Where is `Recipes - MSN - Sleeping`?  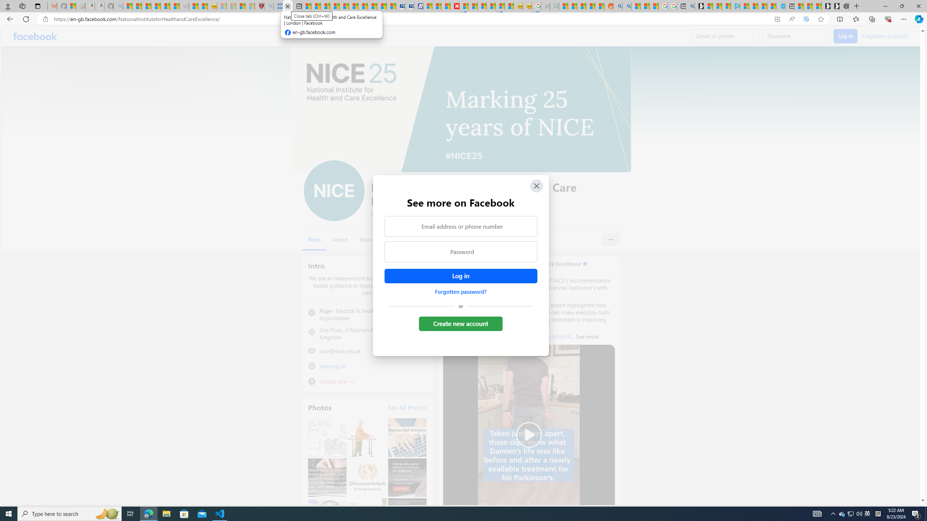 Recipes - MSN - Sleeping is located at coordinates (222, 6).